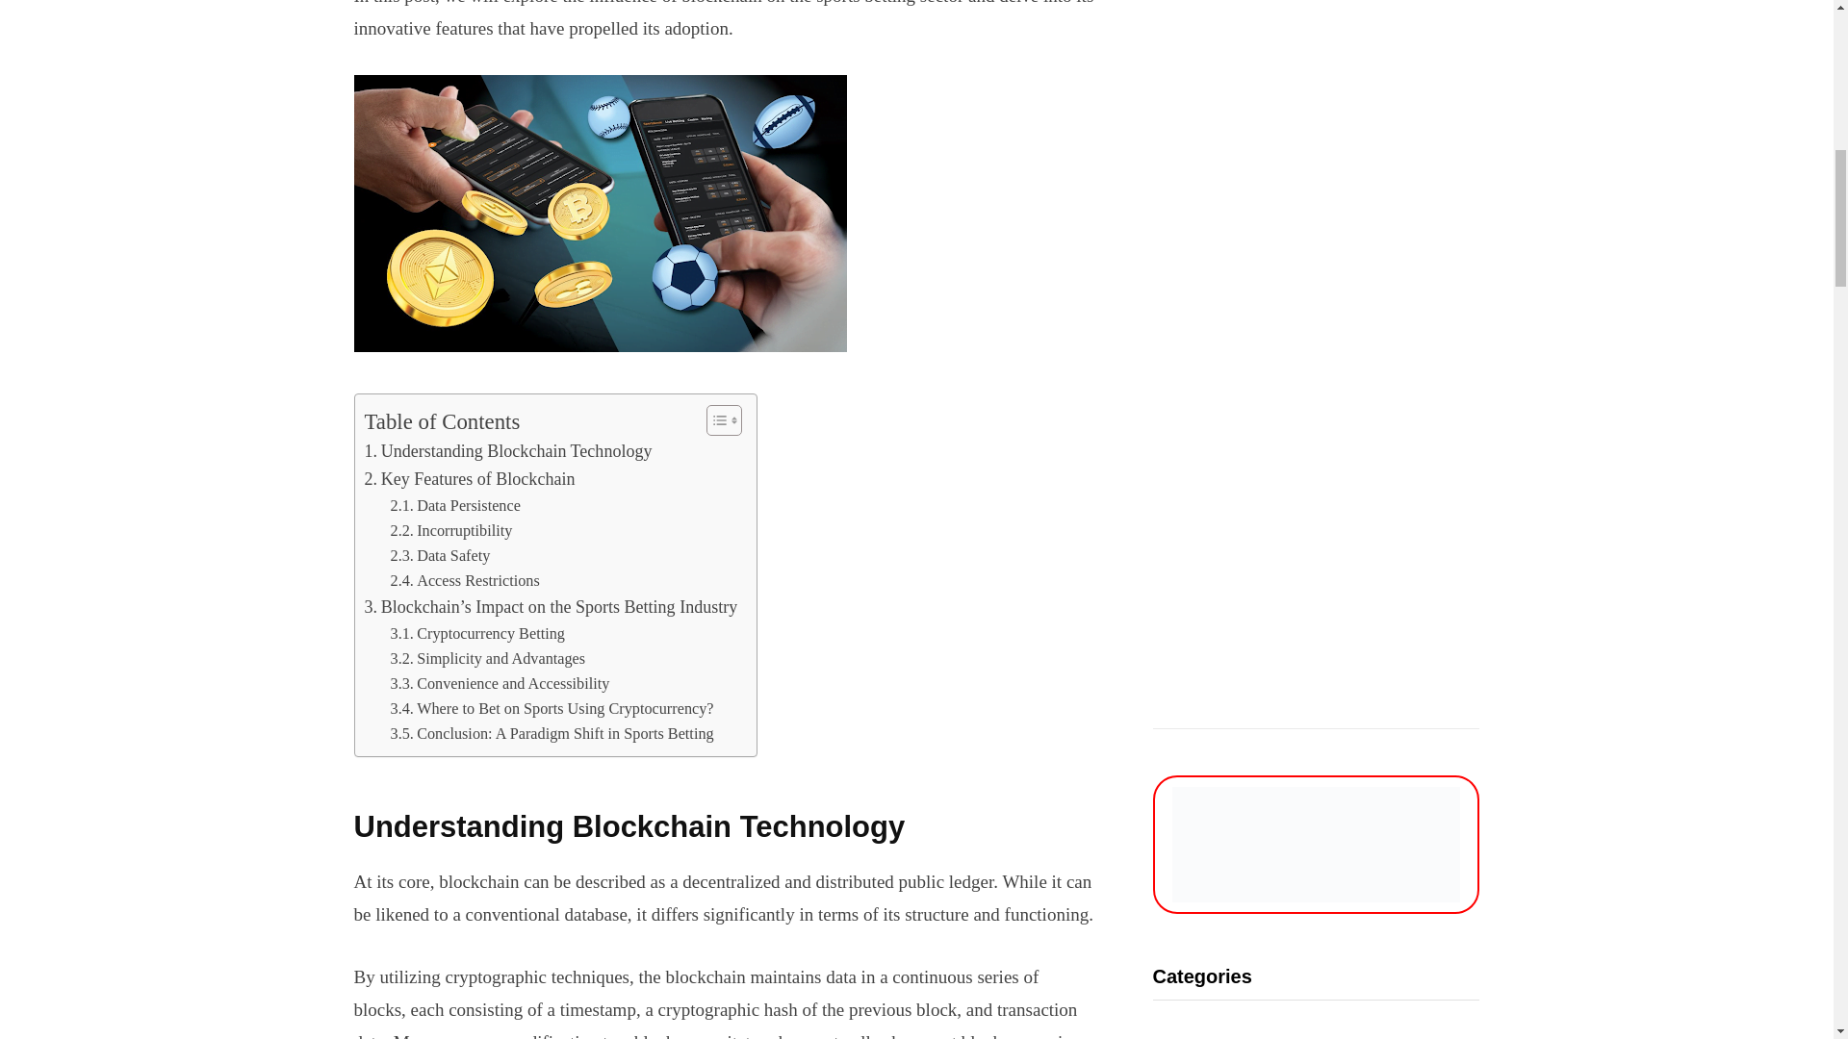  I want to click on Data Safety, so click(441, 555).